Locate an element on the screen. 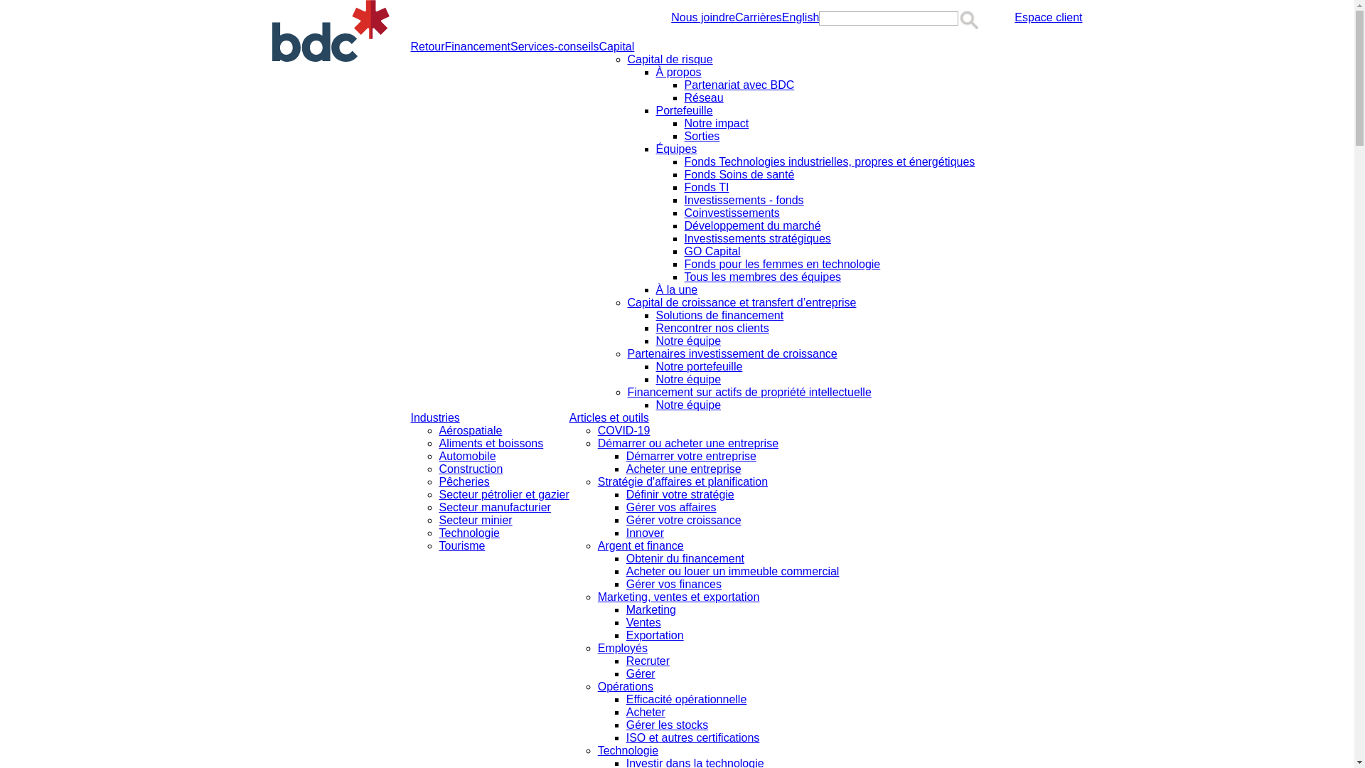 Image resolution: width=1365 pixels, height=768 pixels. Acheter une entreprise is located at coordinates (684, 469).